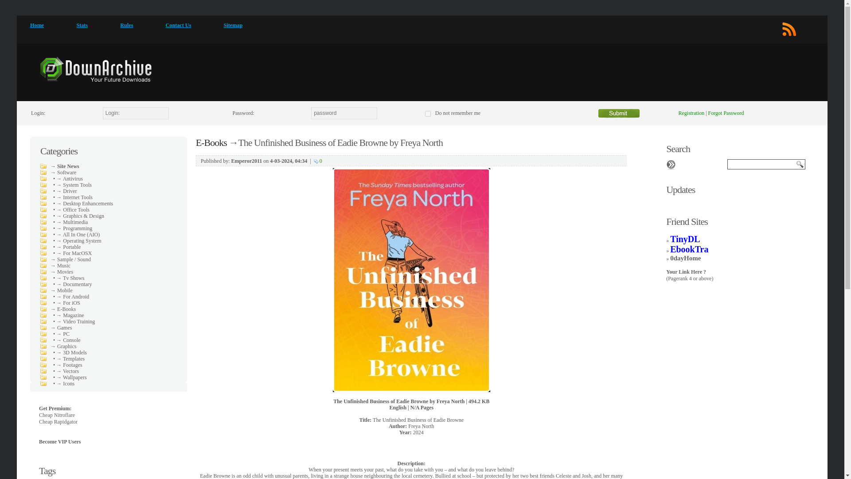 The height and width of the screenshot is (479, 851). What do you see at coordinates (95, 69) in the screenshot?
I see `DownArchive` at bounding box center [95, 69].